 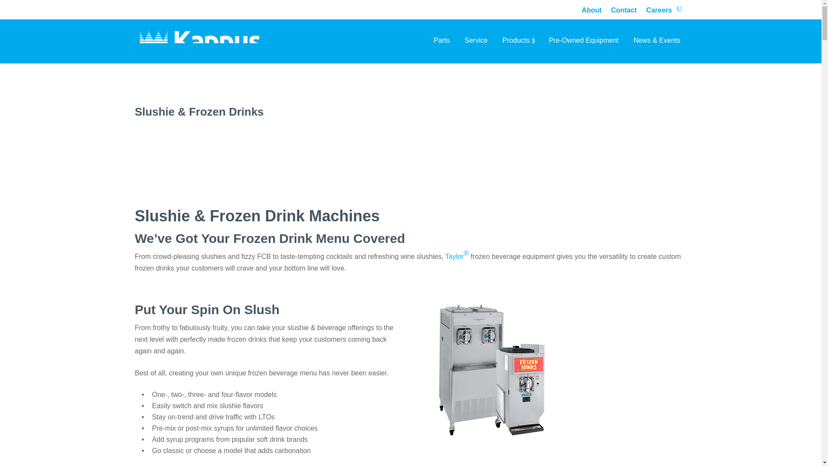 What do you see at coordinates (518, 41) in the screenshot?
I see `Products` at bounding box center [518, 41].